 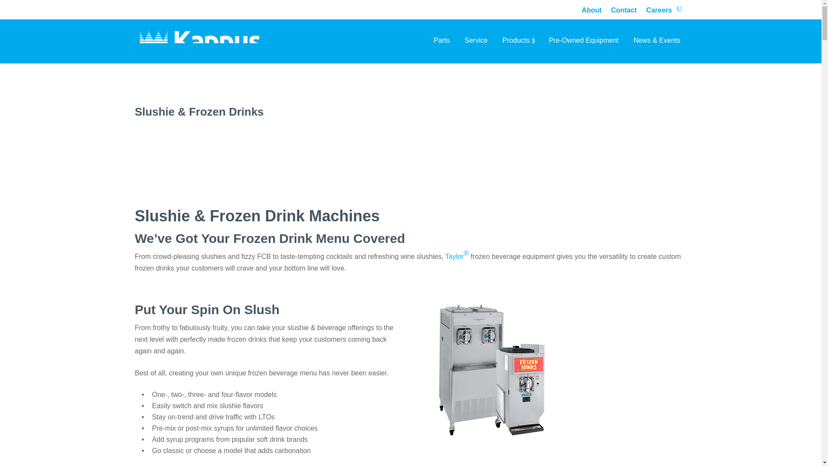 What do you see at coordinates (518, 41) in the screenshot?
I see `Products` at bounding box center [518, 41].